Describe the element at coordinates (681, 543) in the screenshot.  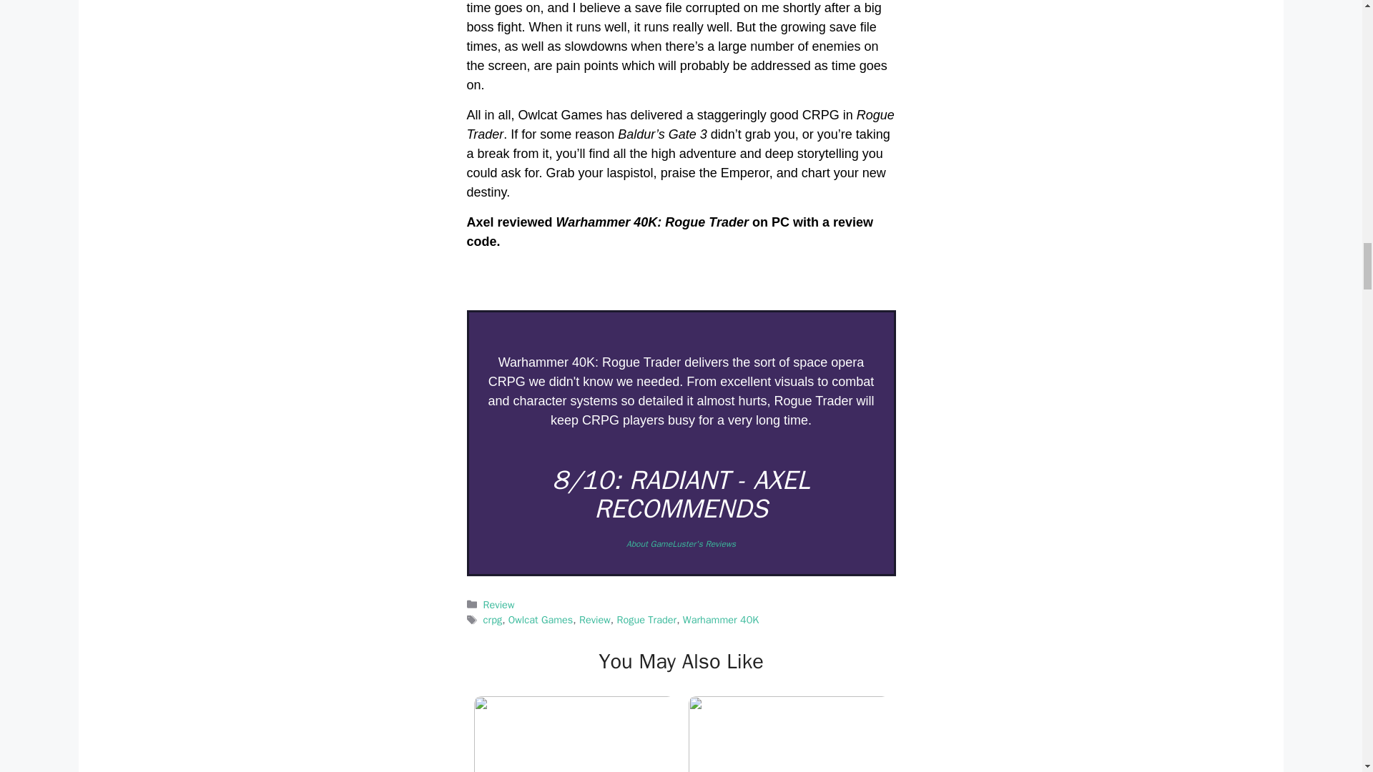
I see `About GameLuster's Reviews` at that location.